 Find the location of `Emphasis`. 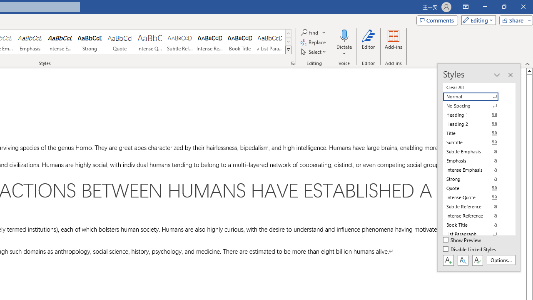

Emphasis is located at coordinates (30, 42).